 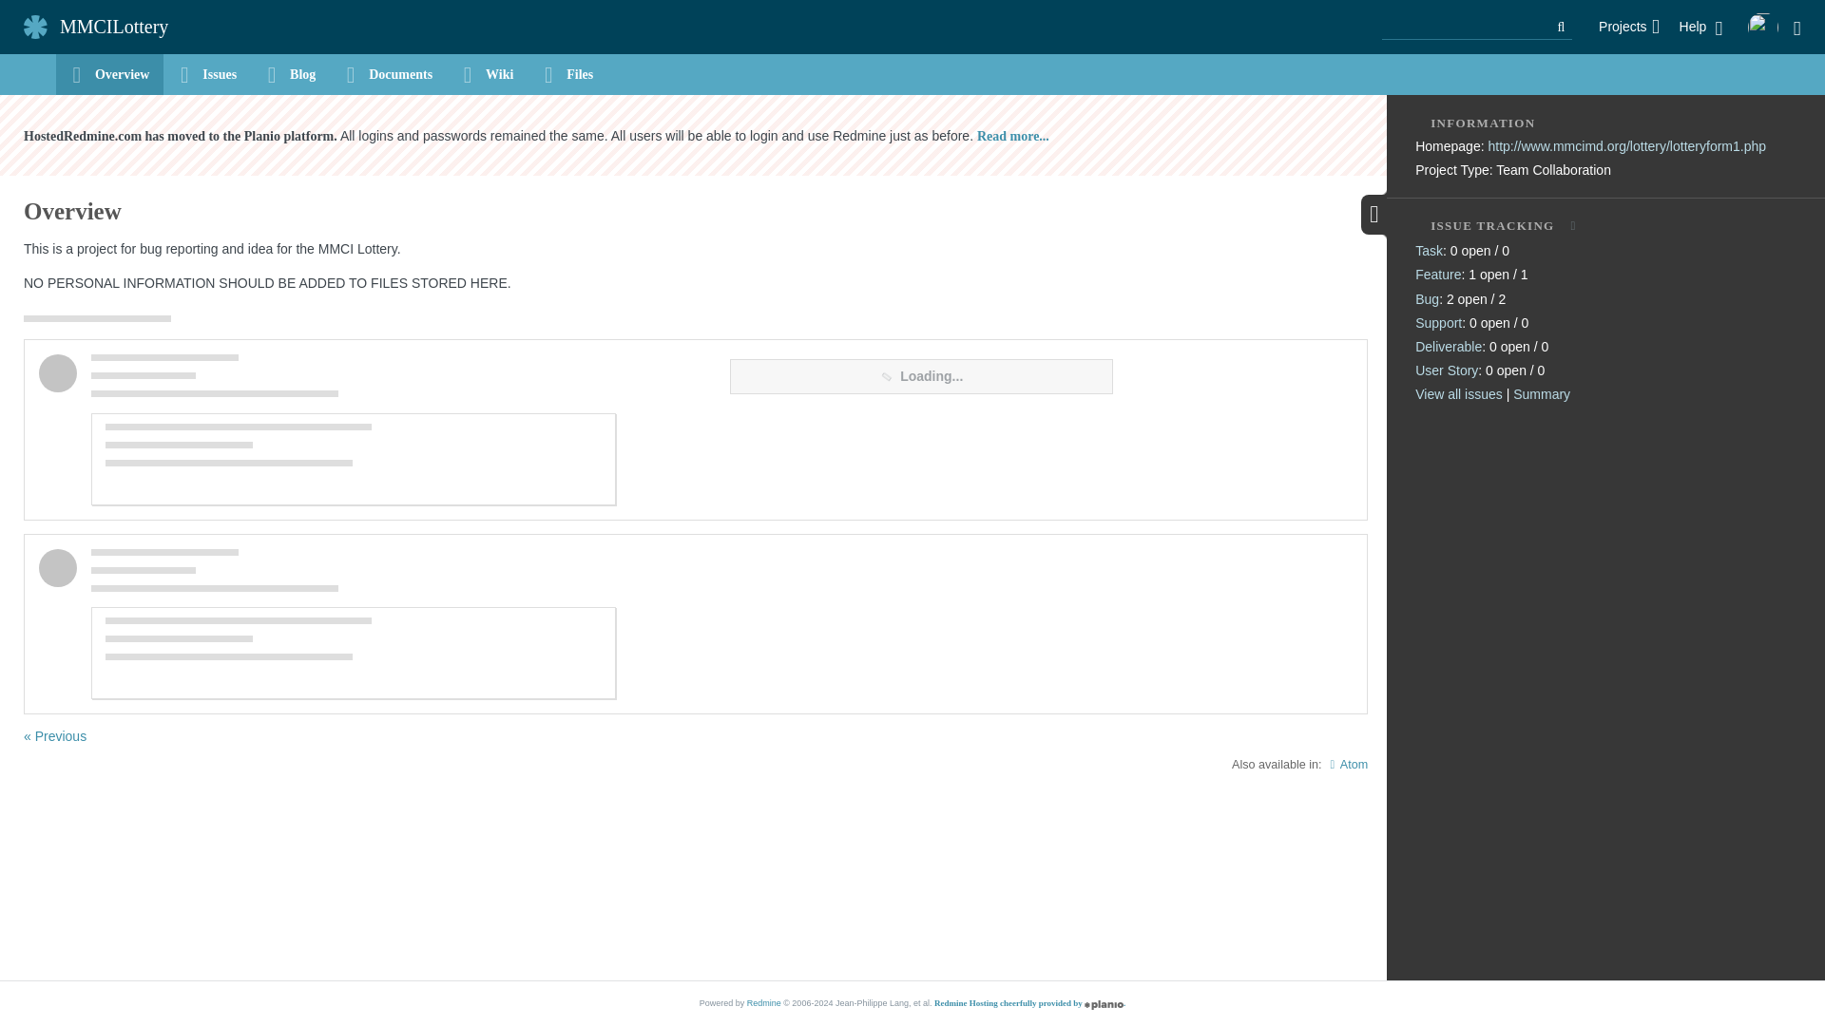 What do you see at coordinates (487, 74) in the screenshot?
I see `Wiki` at bounding box center [487, 74].